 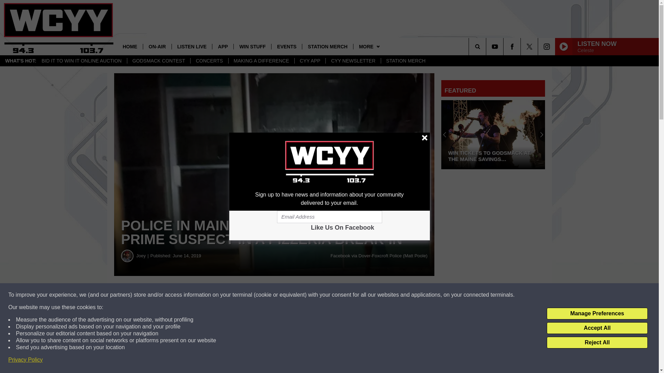 I want to click on EVENTS, so click(x=286, y=46).